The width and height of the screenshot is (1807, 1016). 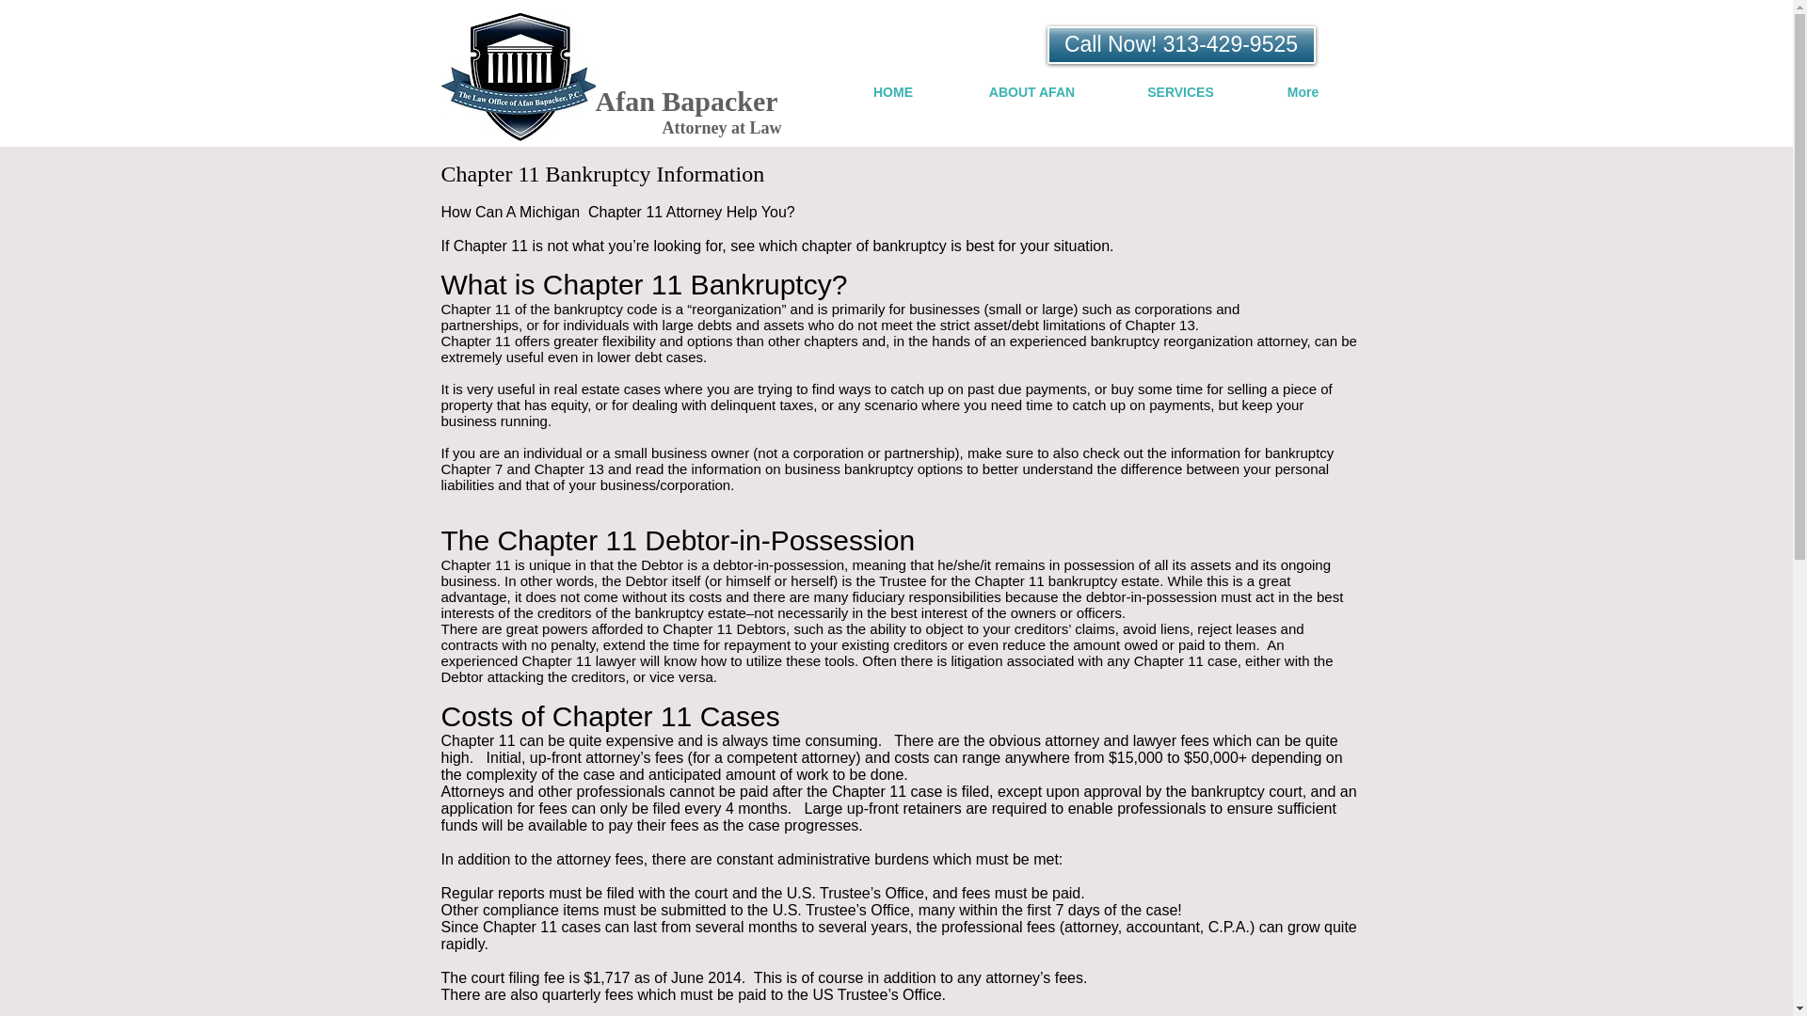 What do you see at coordinates (1031, 92) in the screenshot?
I see `ABOUT AFAN` at bounding box center [1031, 92].